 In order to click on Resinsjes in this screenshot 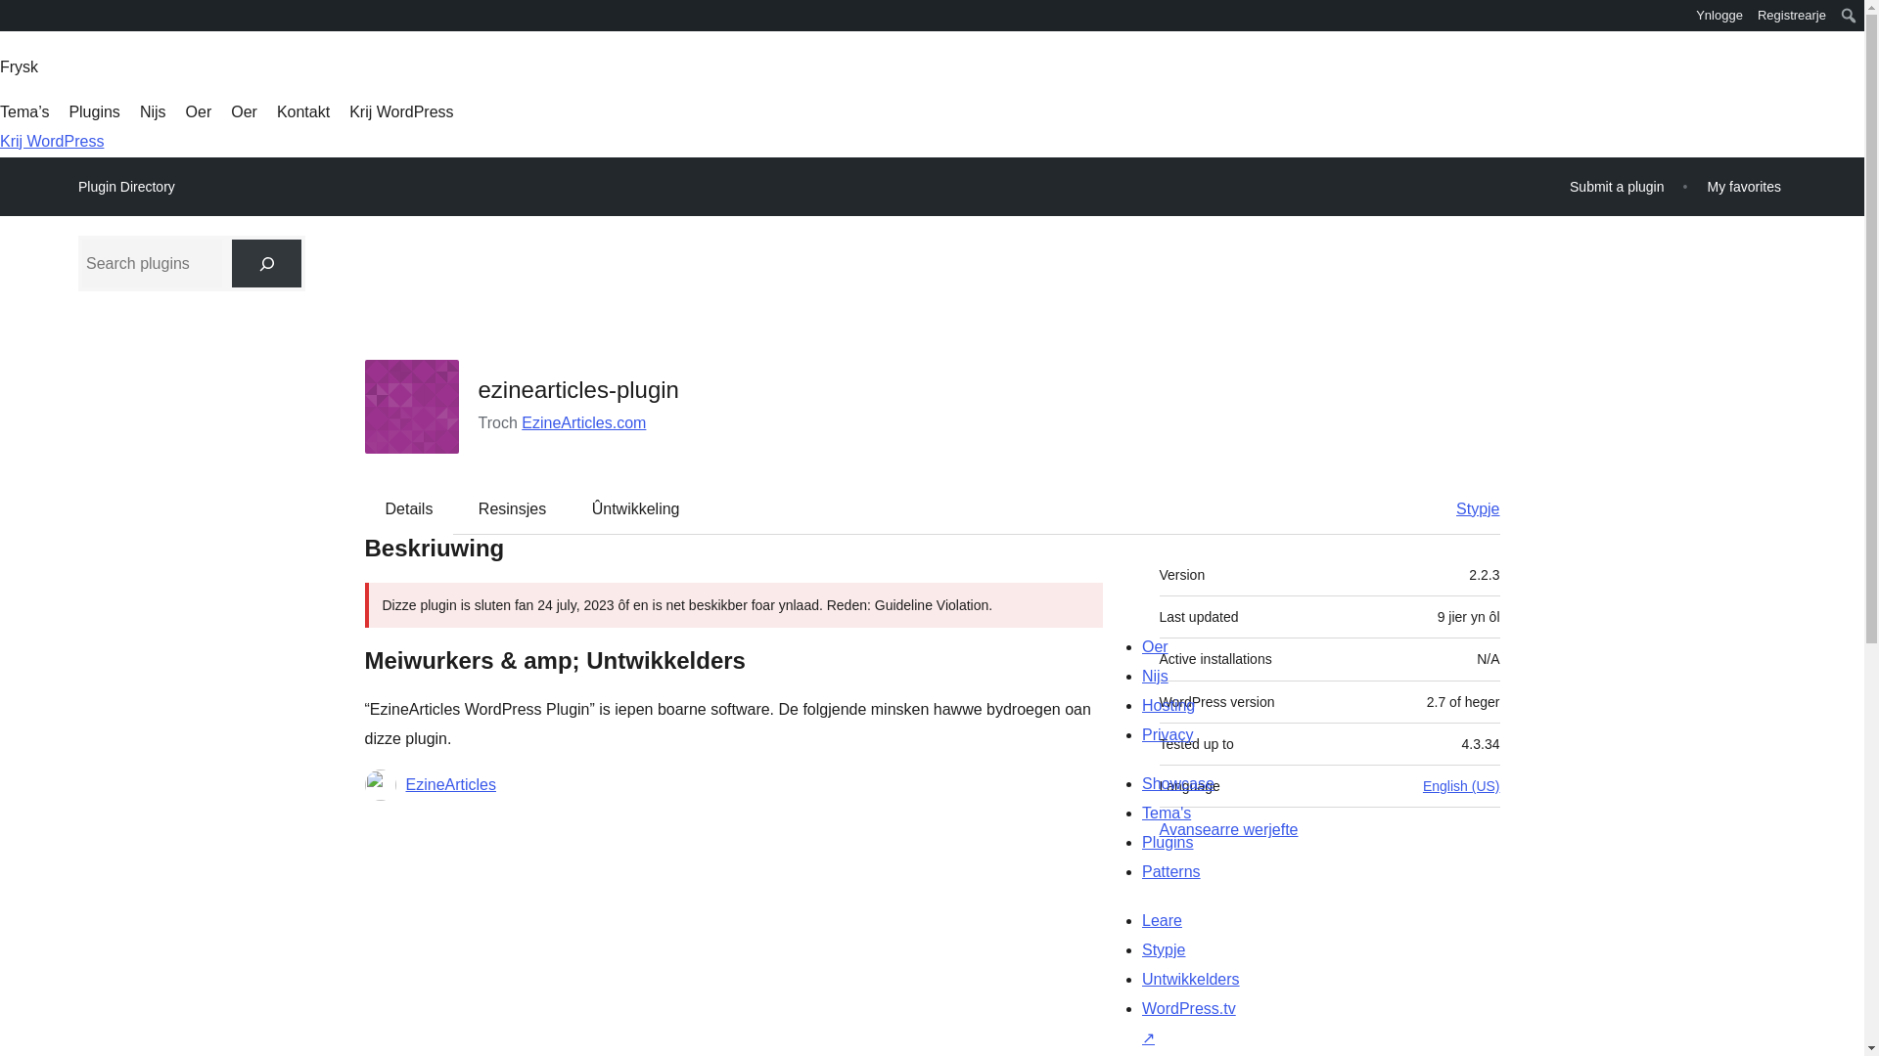, I will do `click(511, 508)`.